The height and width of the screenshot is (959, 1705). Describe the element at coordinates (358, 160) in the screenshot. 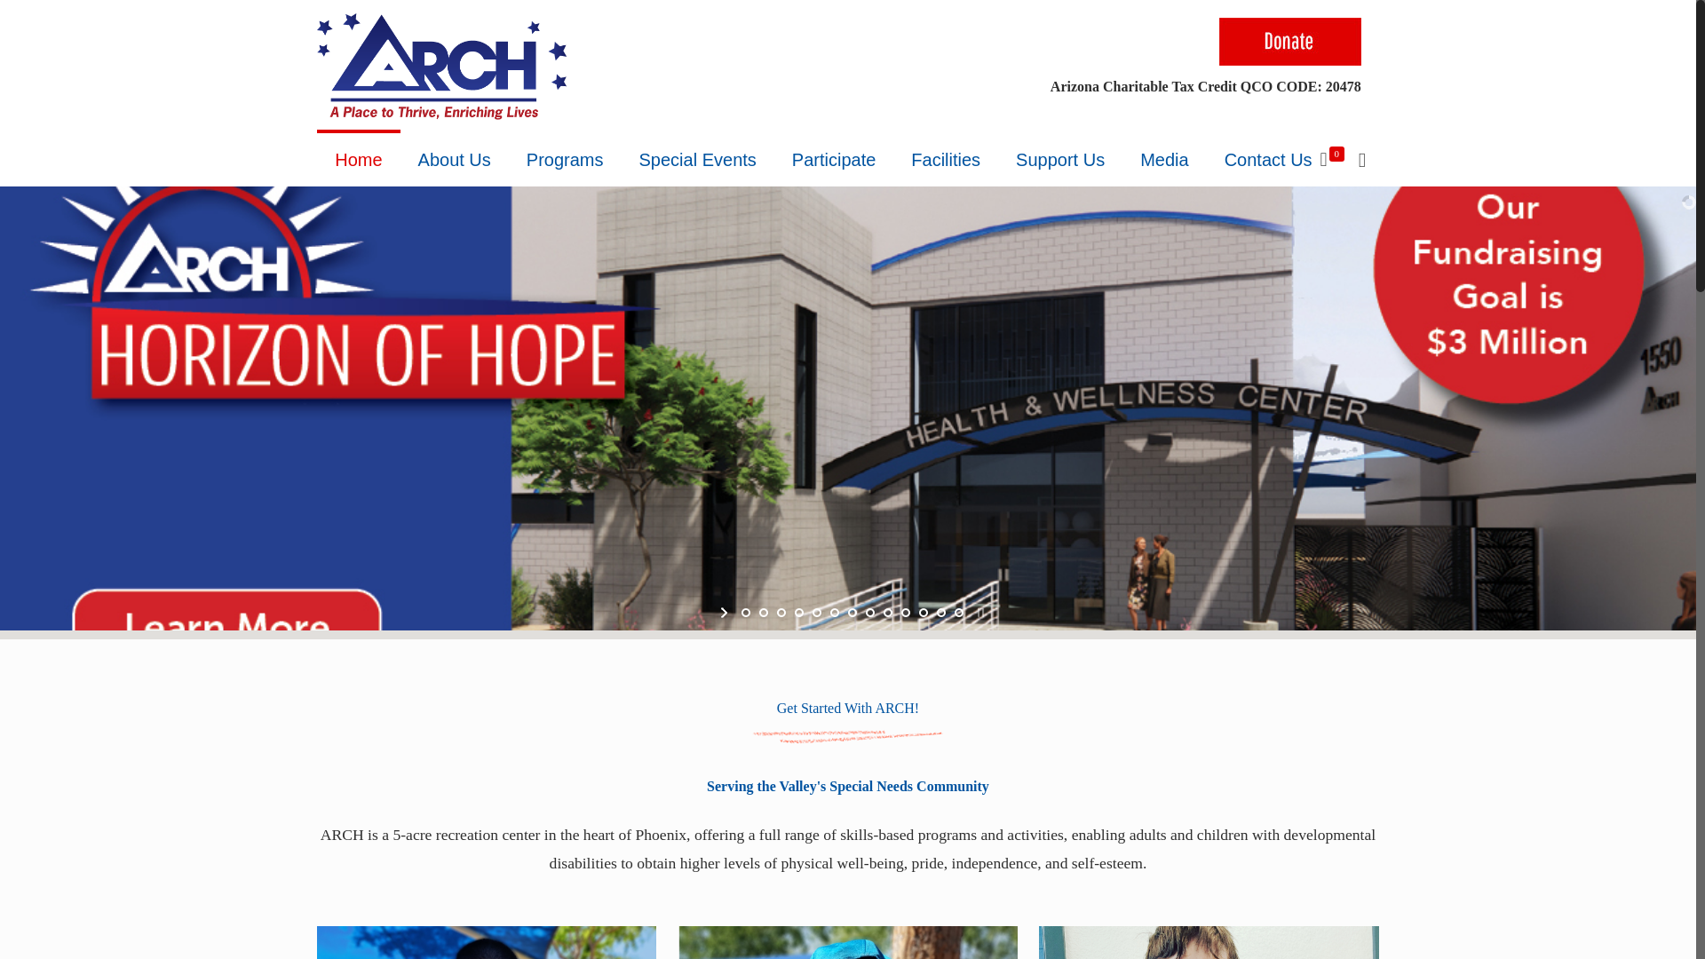

I see `Home` at that location.